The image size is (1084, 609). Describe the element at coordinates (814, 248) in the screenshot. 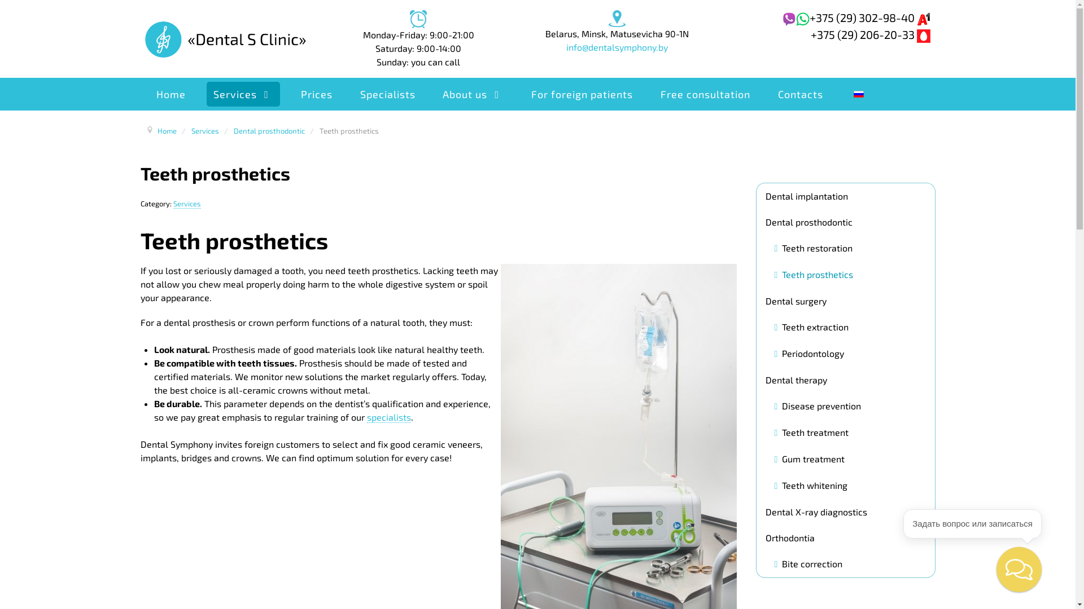

I see `Teeth restoration` at that location.